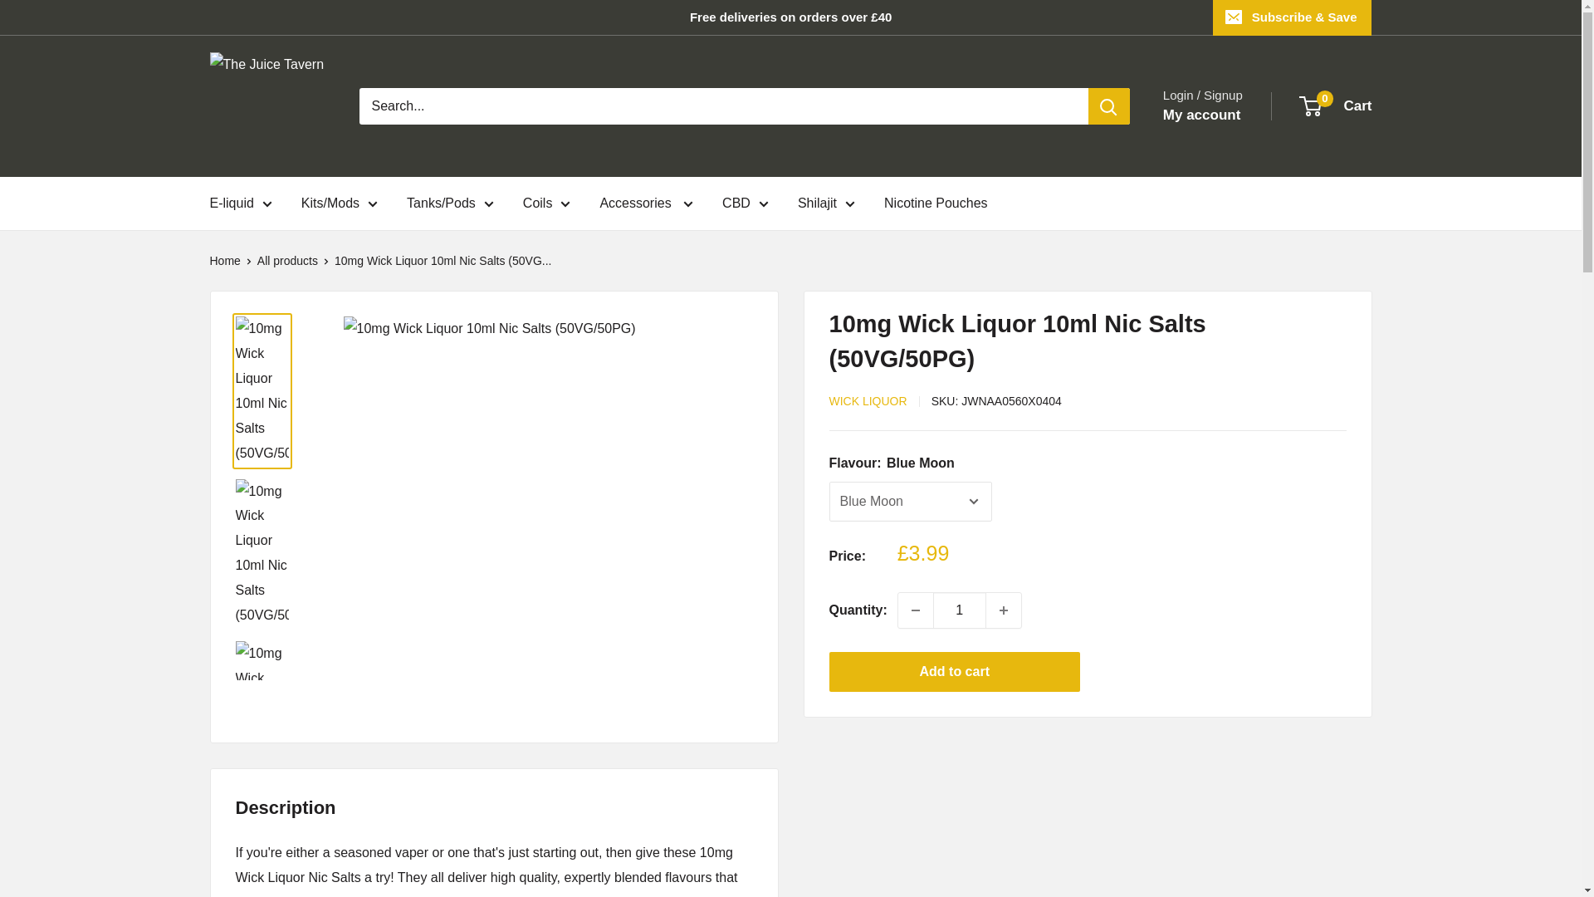 The width and height of the screenshot is (1594, 897). I want to click on Increase quantity by 1, so click(1004, 610).